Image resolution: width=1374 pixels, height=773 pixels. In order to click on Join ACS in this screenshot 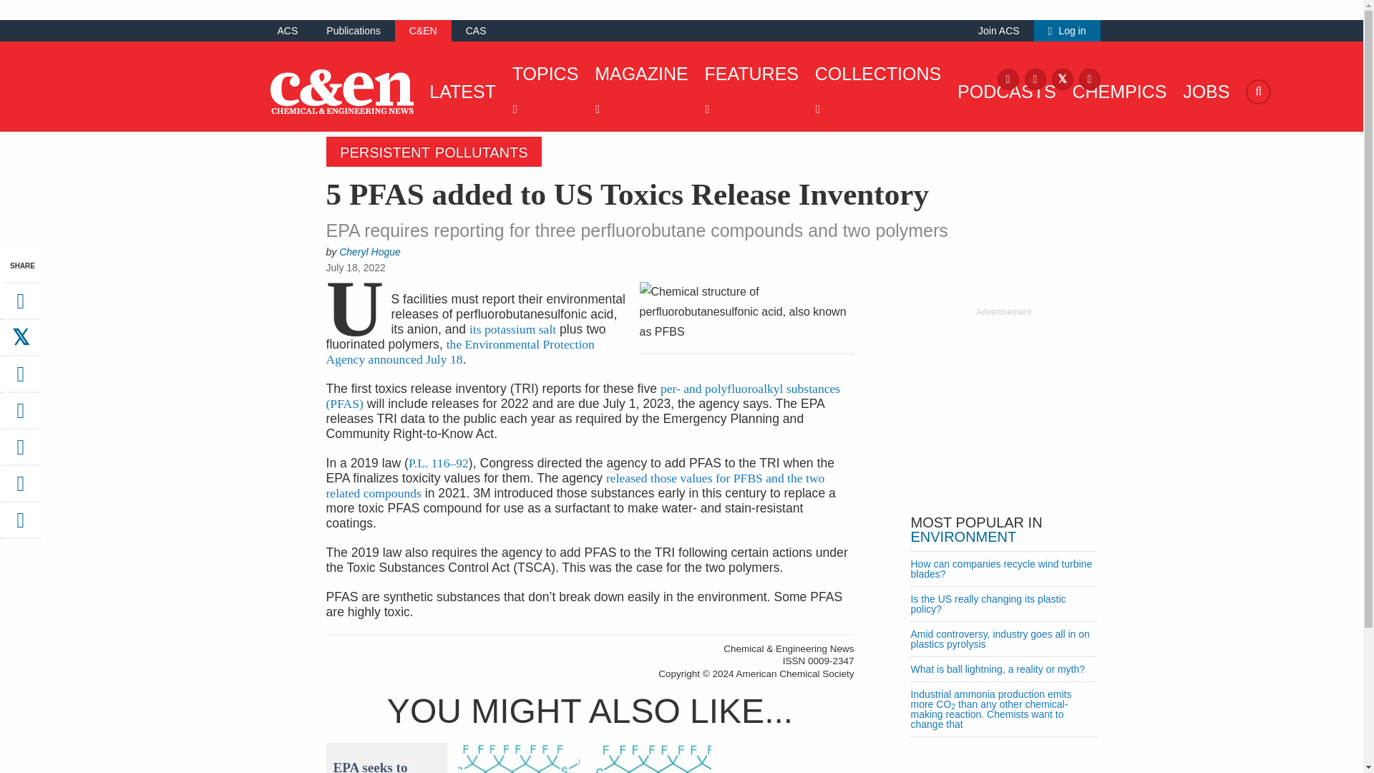, I will do `click(999, 30)`.